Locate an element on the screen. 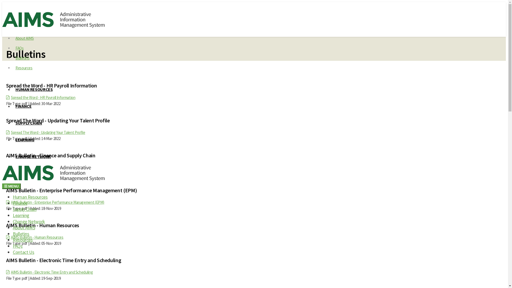 The image size is (512, 288). Resources is located at coordinates (24, 68).